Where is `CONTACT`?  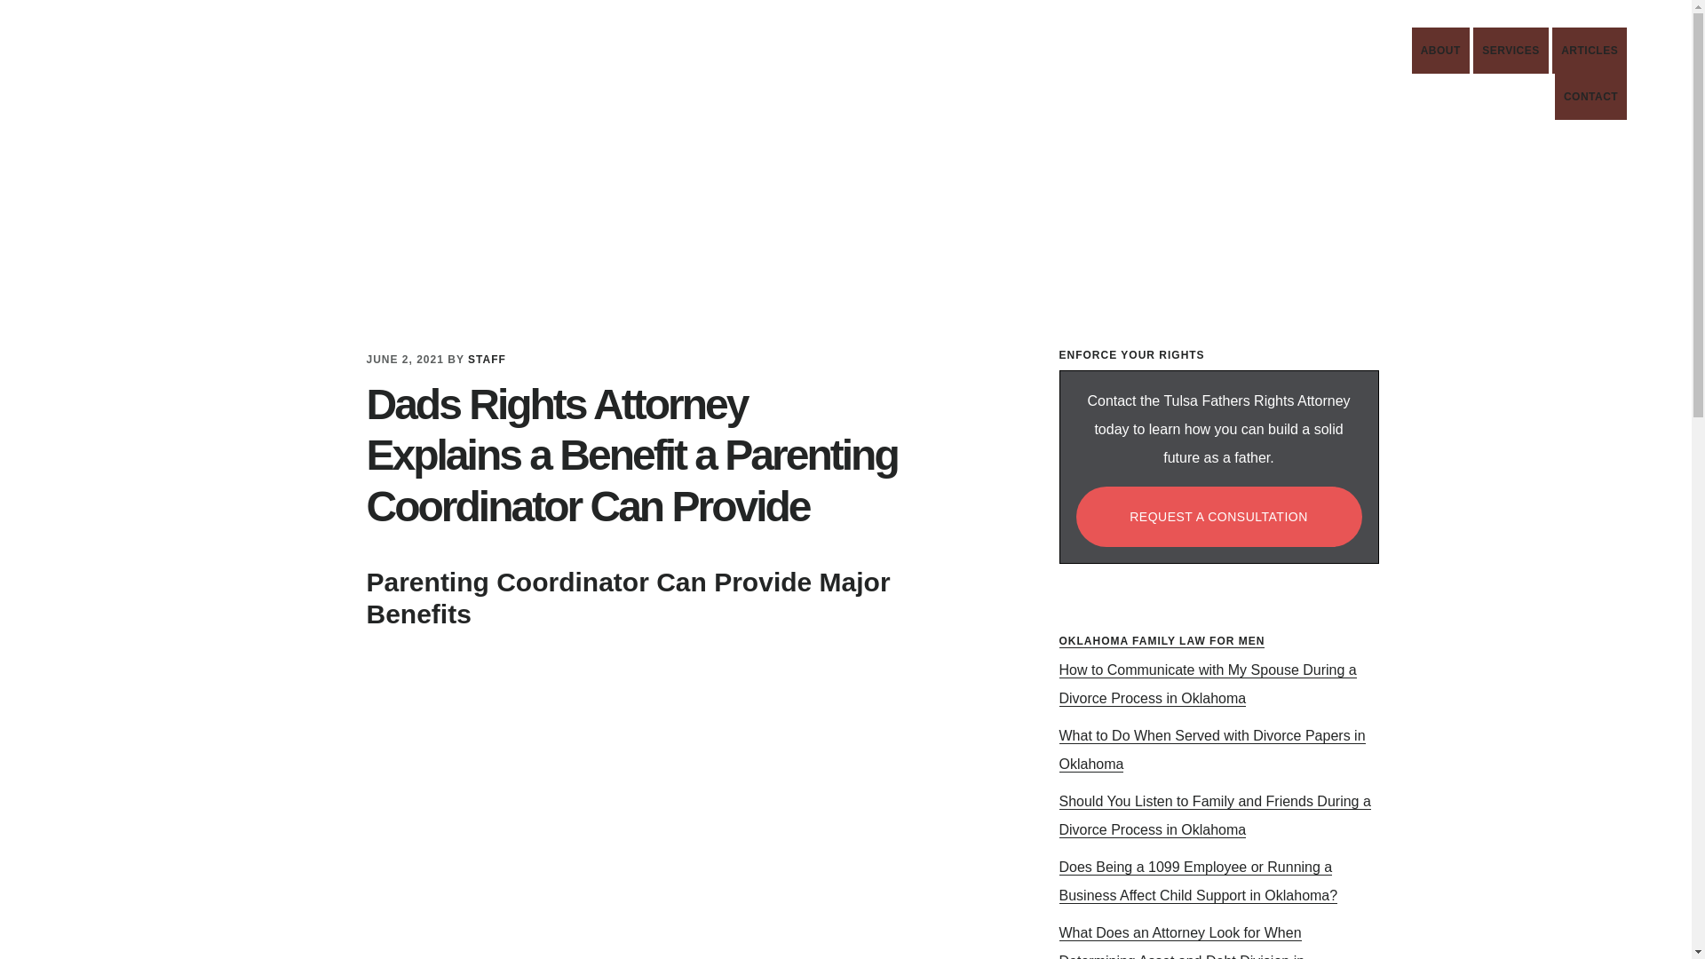 CONTACT is located at coordinates (1440, 51).